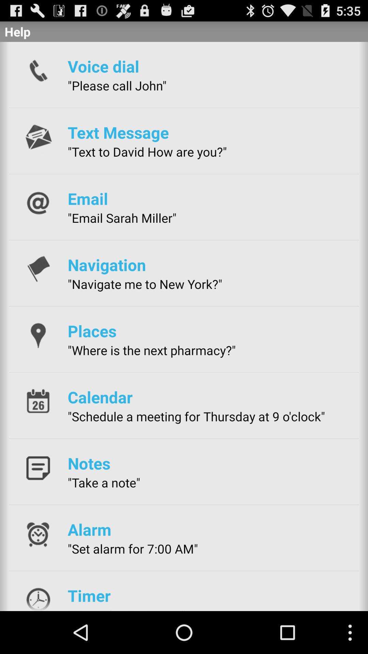 This screenshot has width=368, height=654. Describe the element at coordinates (147, 152) in the screenshot. I see `choose the icon above the email` at that location.